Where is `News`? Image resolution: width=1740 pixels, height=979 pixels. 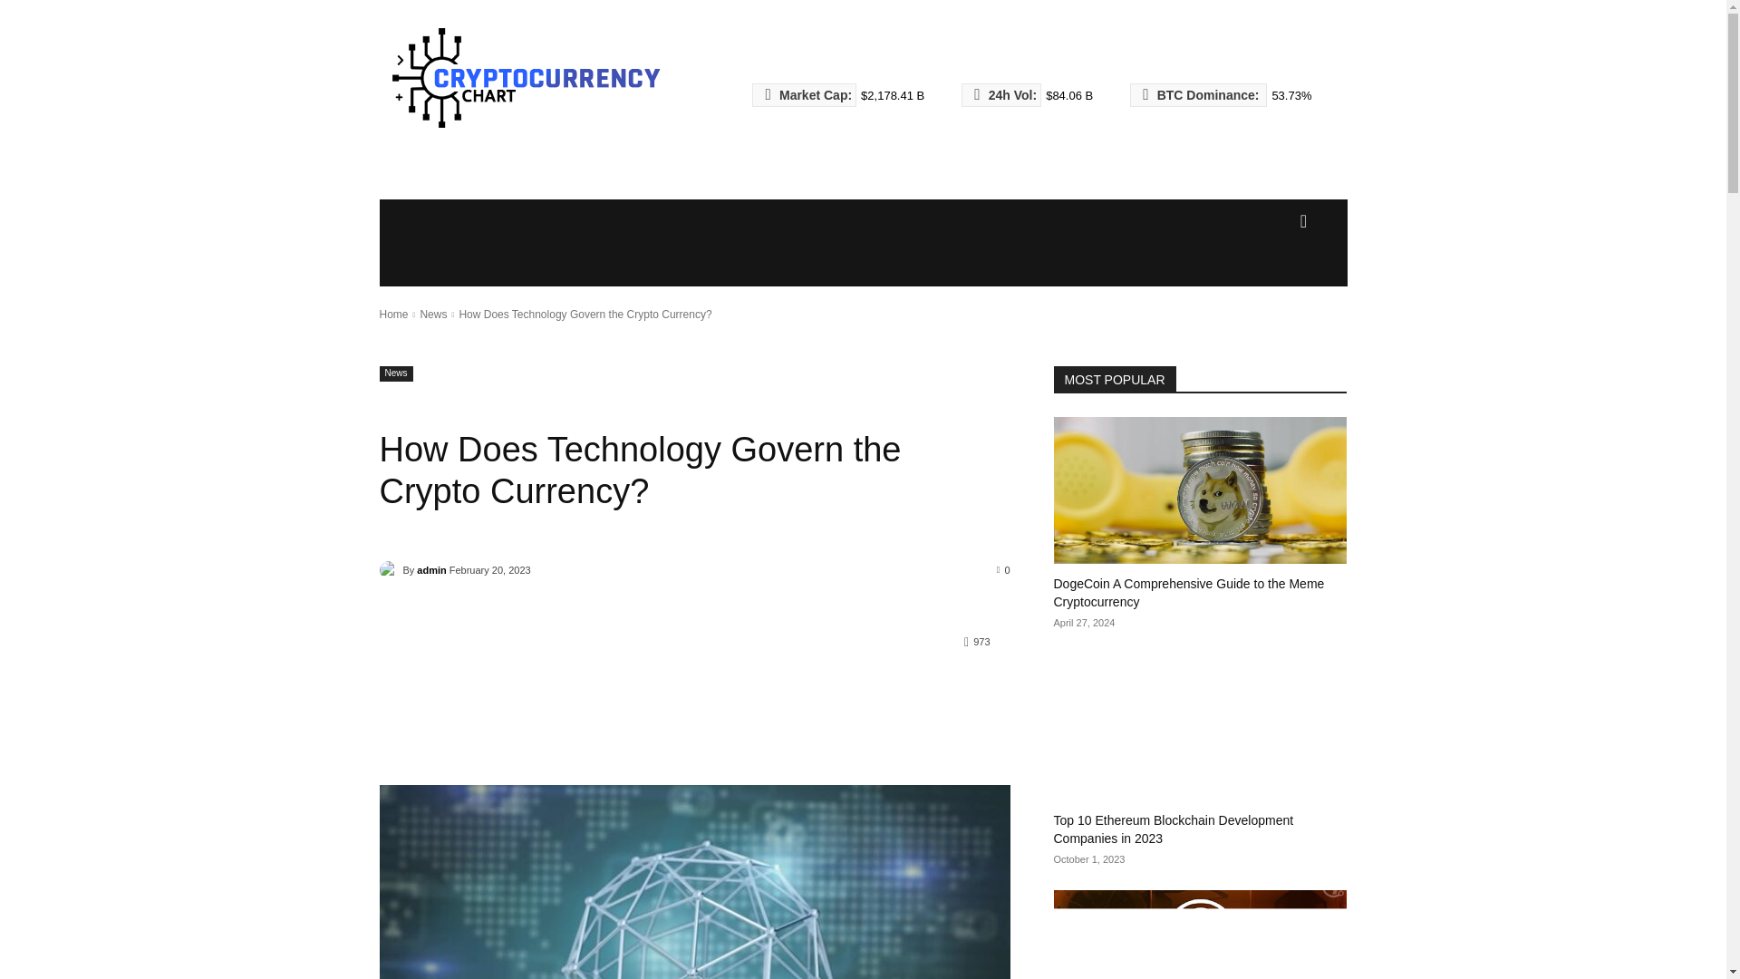
News is located at coordinates (433, 315).